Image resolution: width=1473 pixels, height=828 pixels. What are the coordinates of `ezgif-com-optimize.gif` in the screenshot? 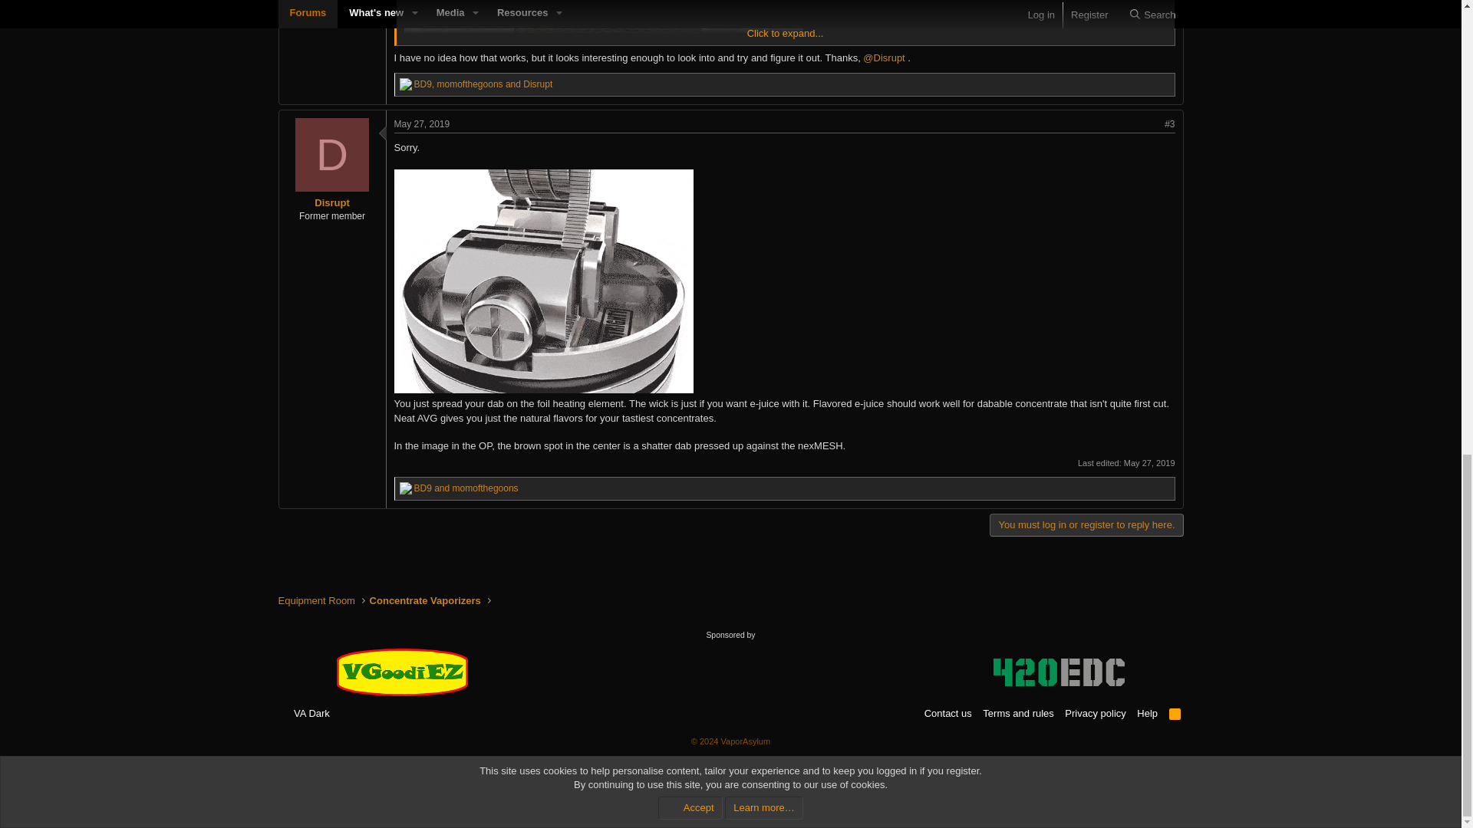 It's located at (624, 284).